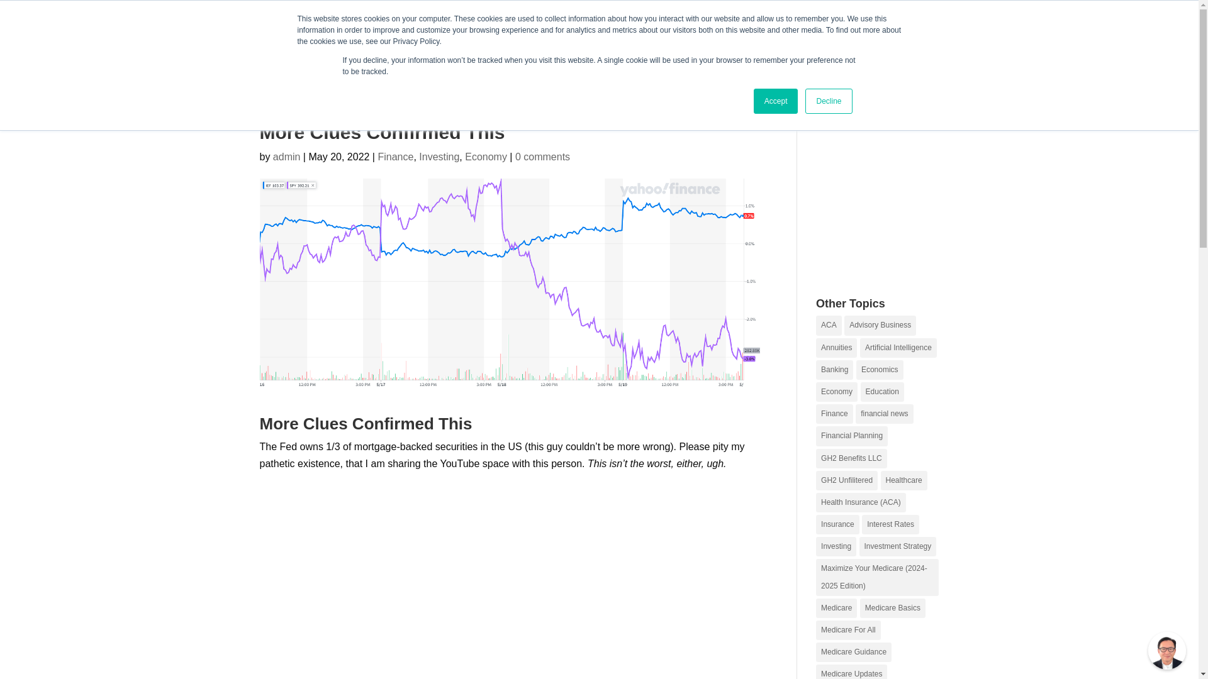  I want to click on Follow on Youtube, so click(928, 13).